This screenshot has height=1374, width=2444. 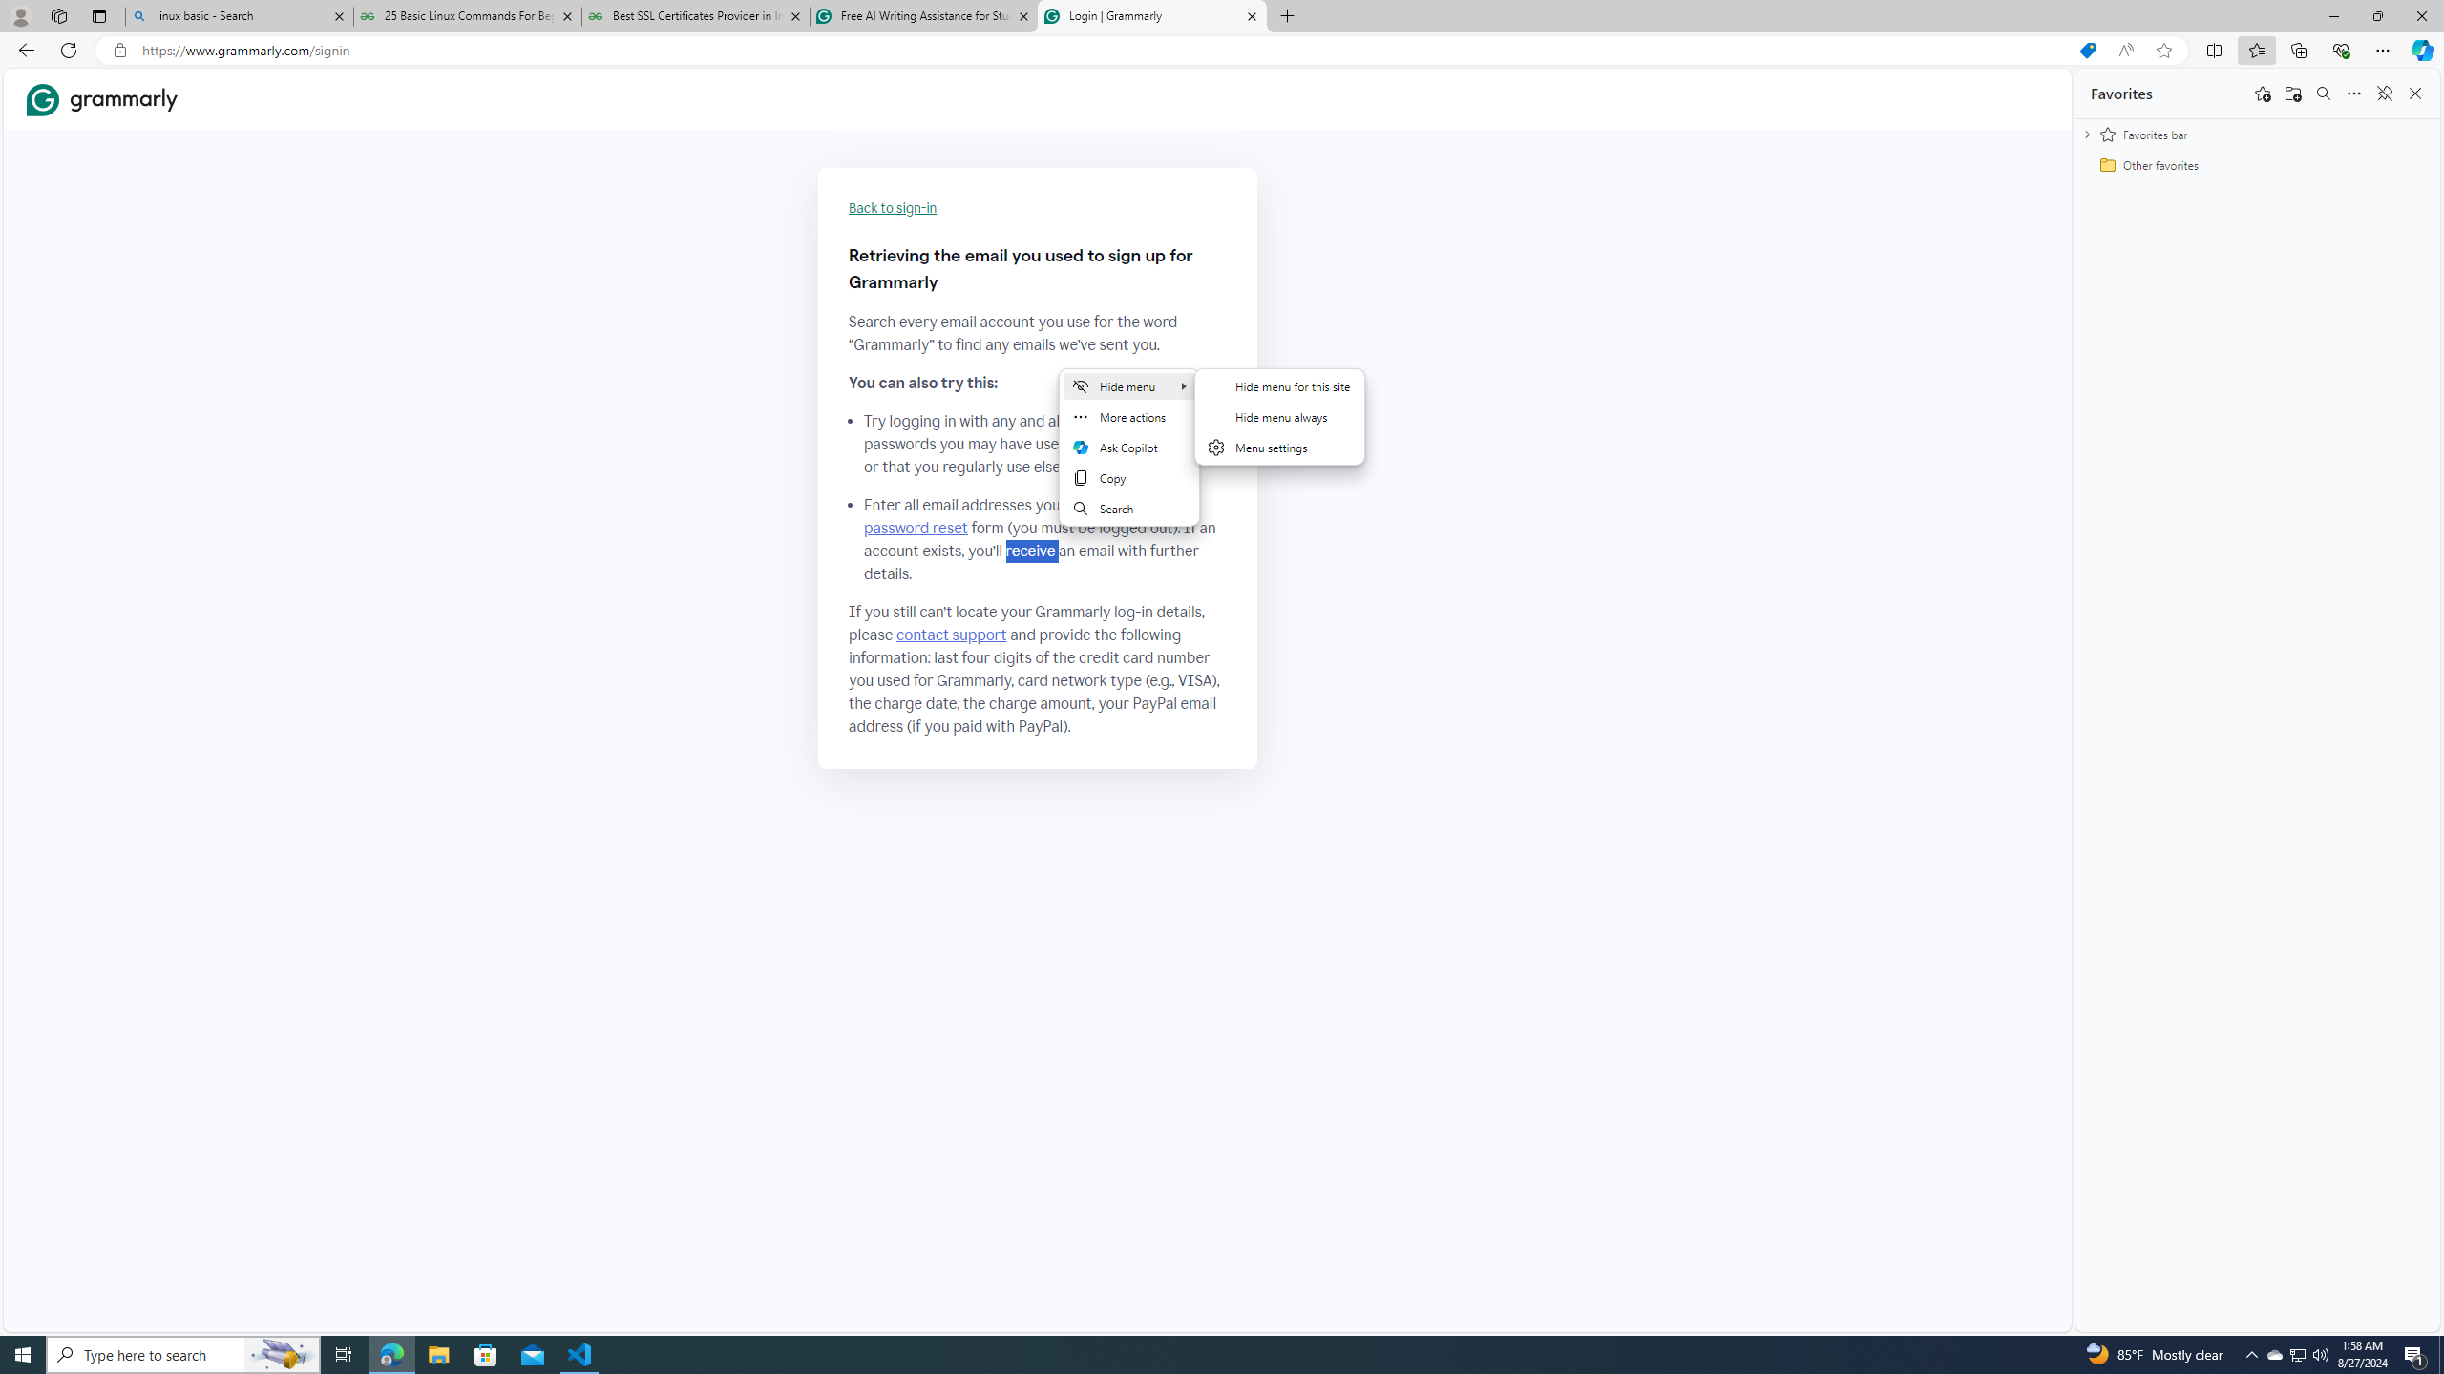 What do you see at coordinates (1279, 416) in the screenshot?
I see `Hide menu` at bounding box center [1279, 416].